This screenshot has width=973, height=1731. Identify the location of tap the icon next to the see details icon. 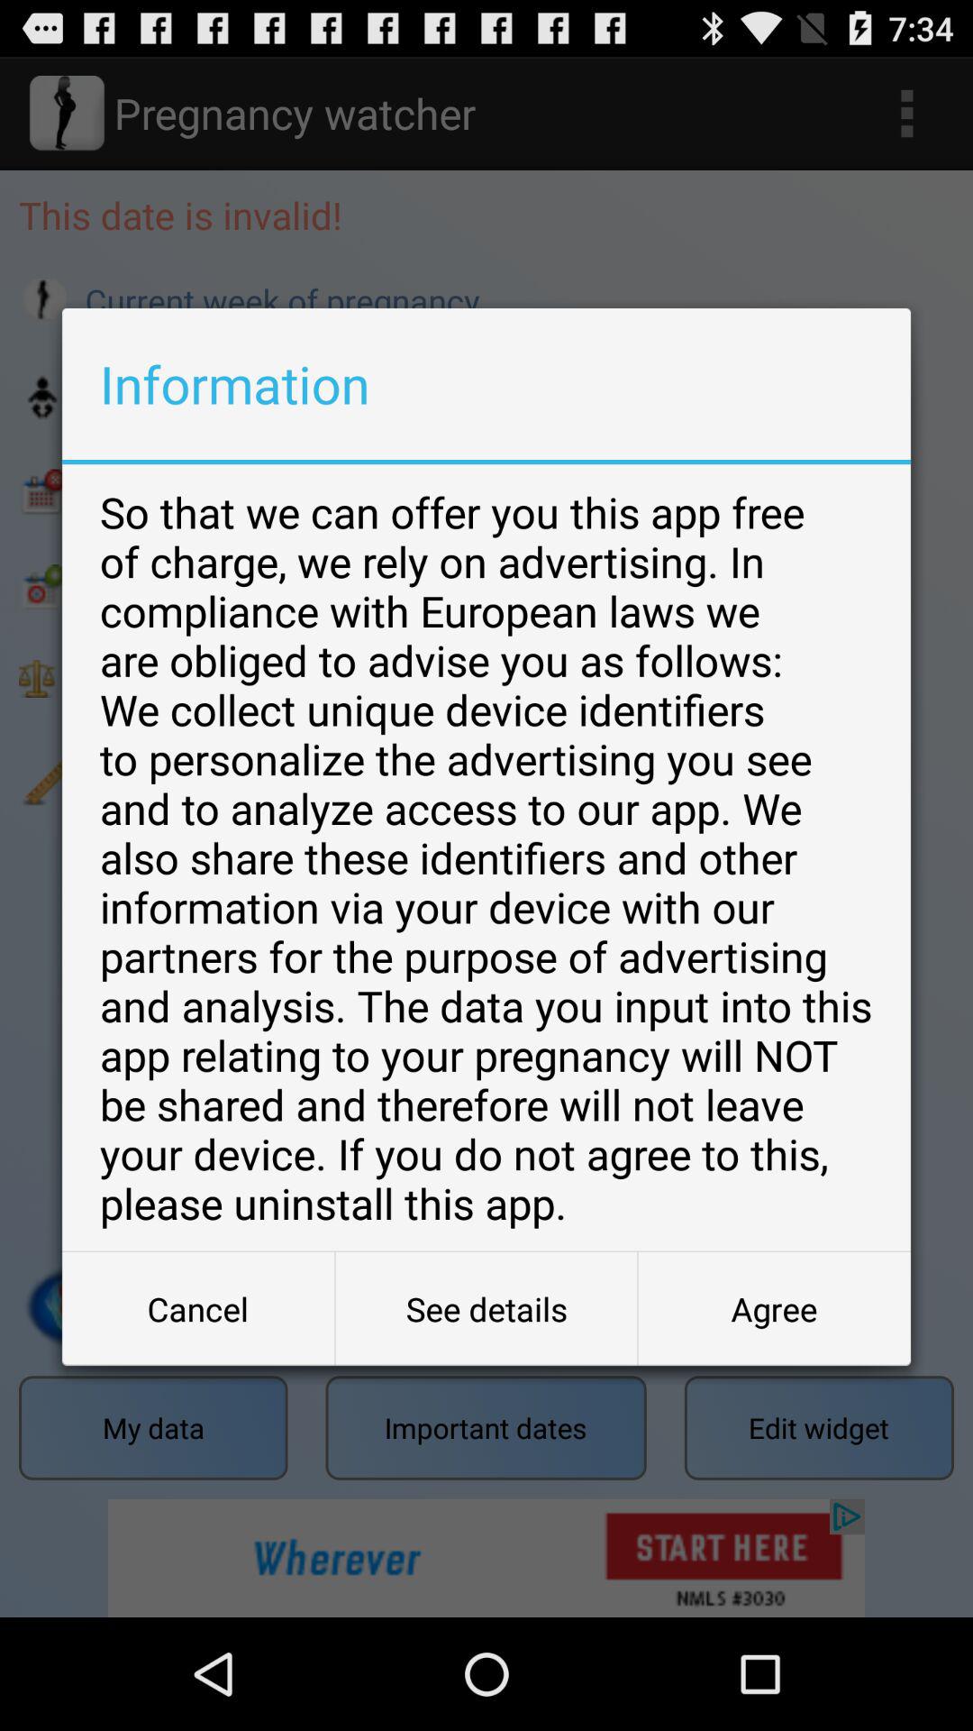
(774, 1309).